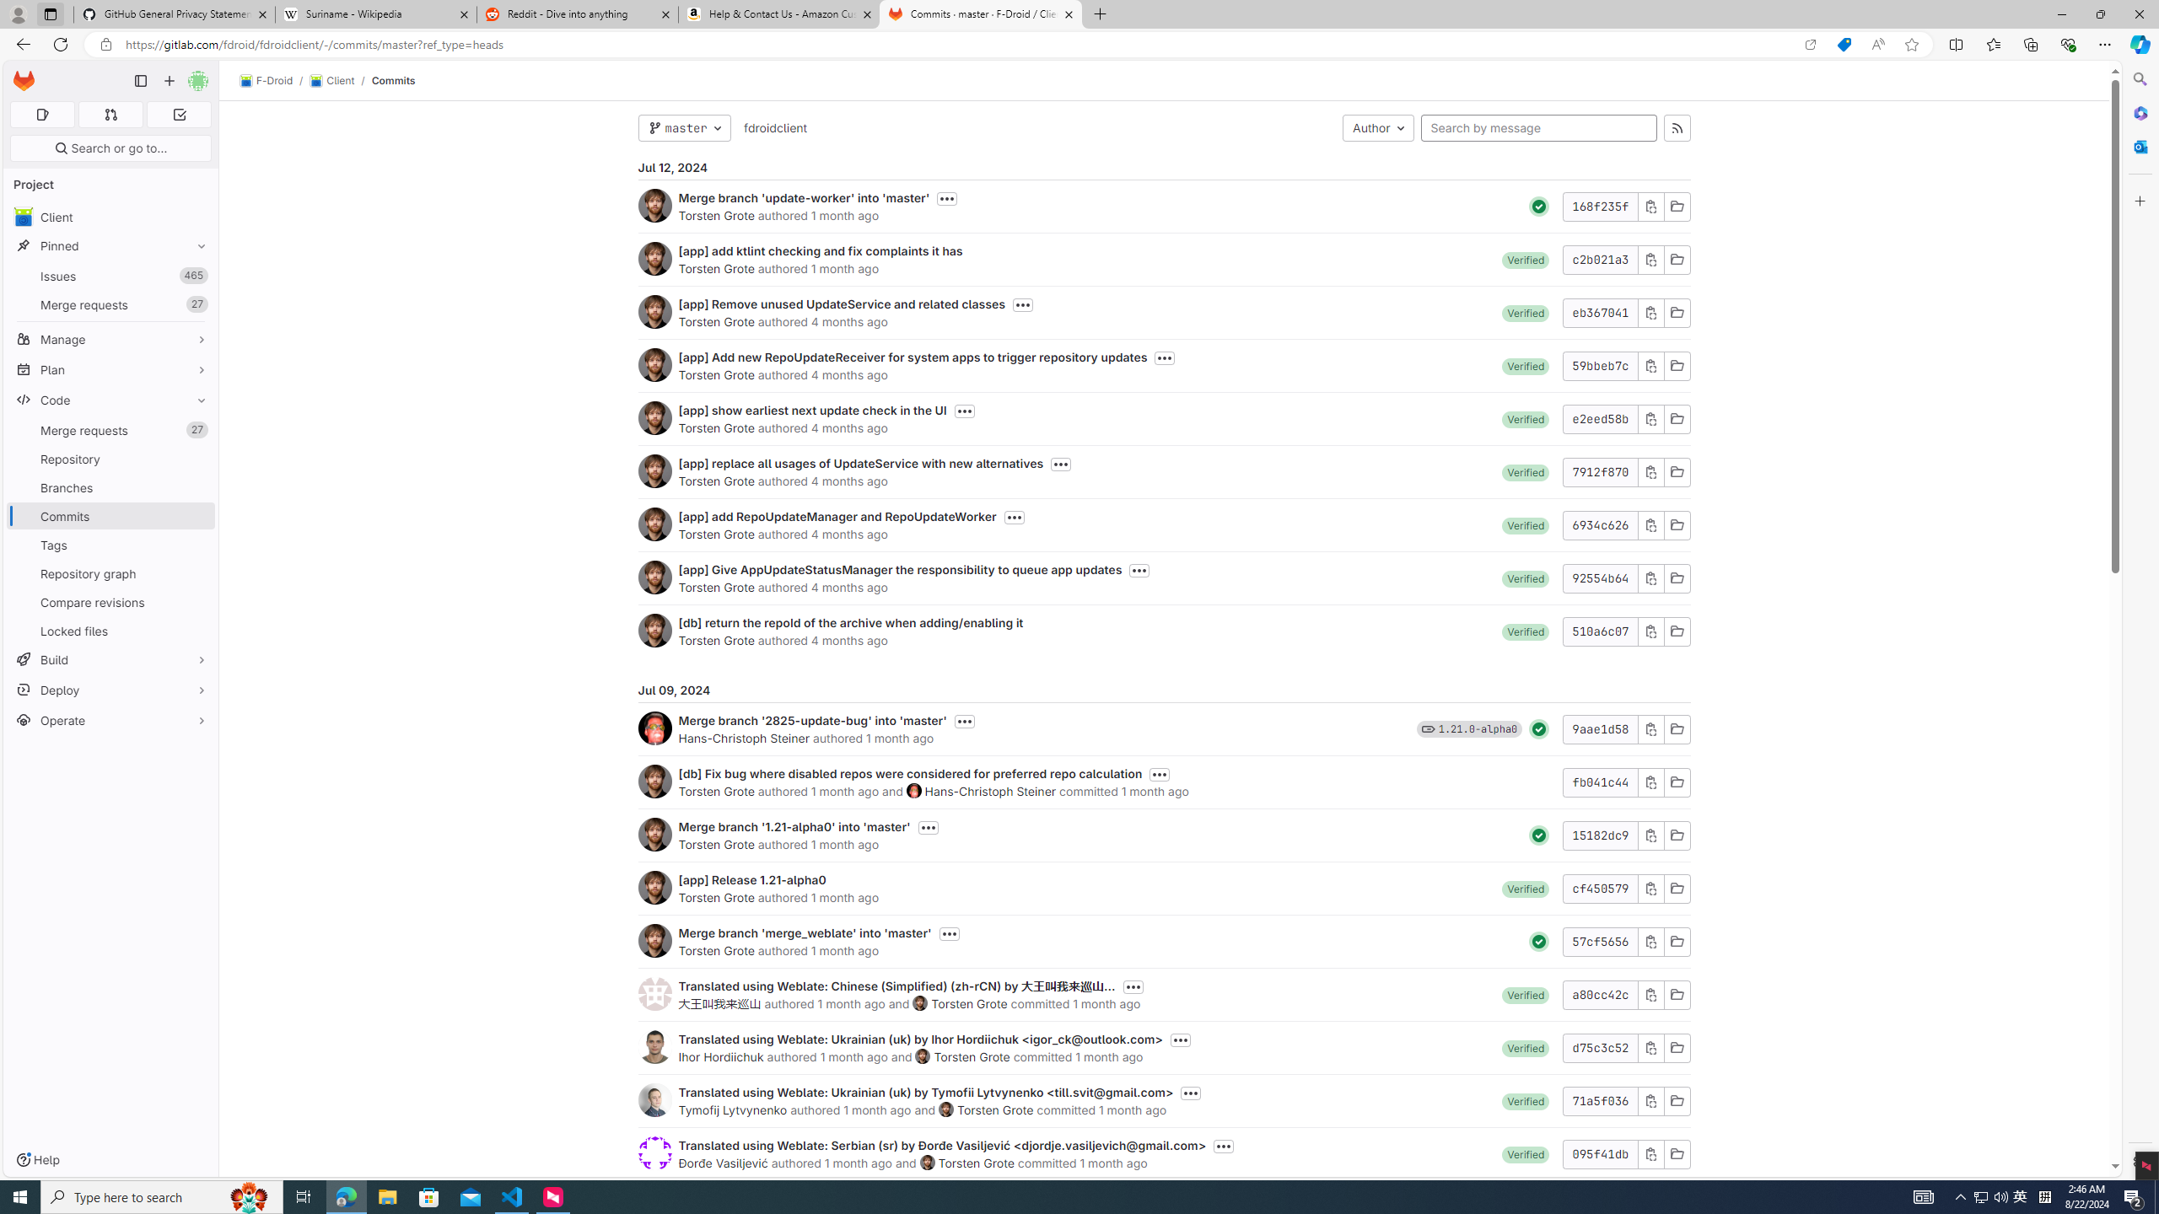 Image resolution: width=2159 pixels, height=1214 pixels. Describe the element at coordinates (812, 720) in the screenshot. I see `Merge branch '2825-update-bug' into 'master'` at that location.